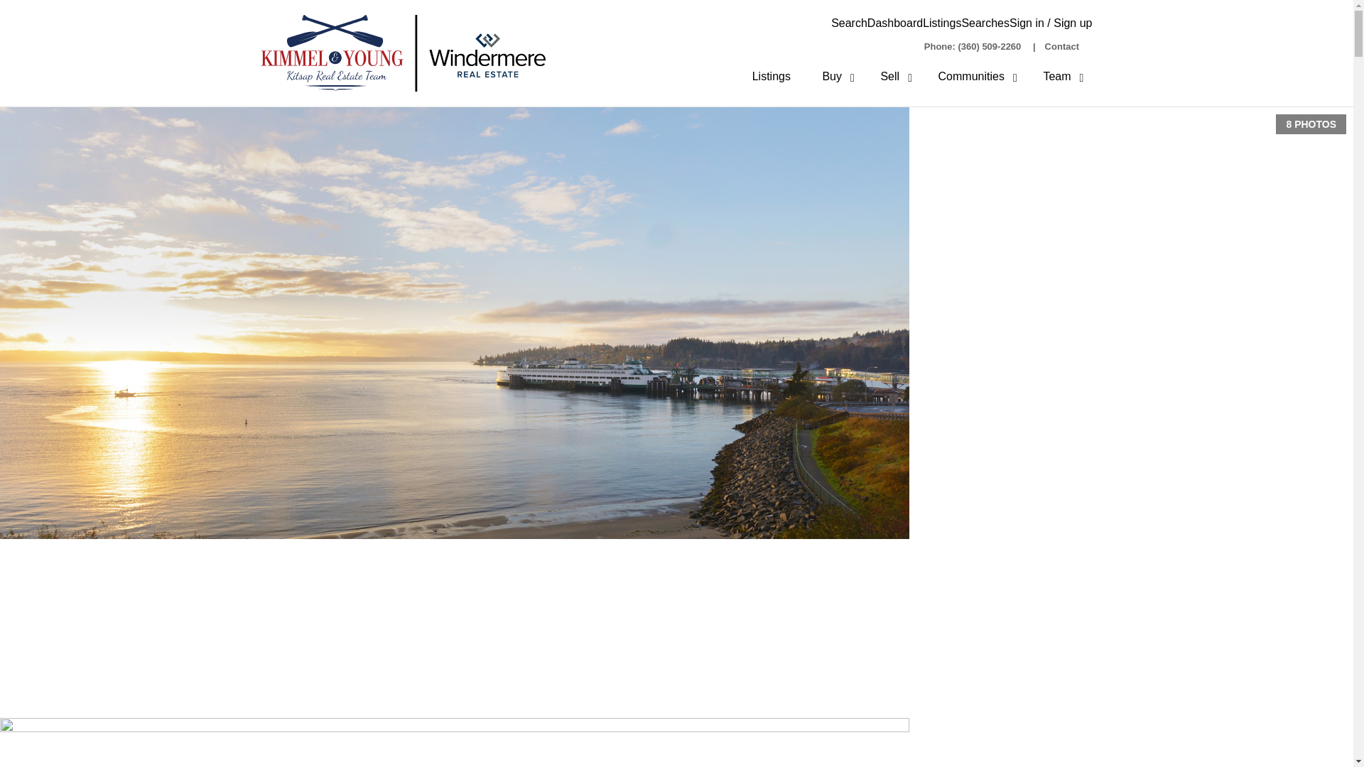 The width and height of the screenshot is (1364, 767). Describe the element at coordinates (882, 77) in the screenshot. I see `Sell` at that location.